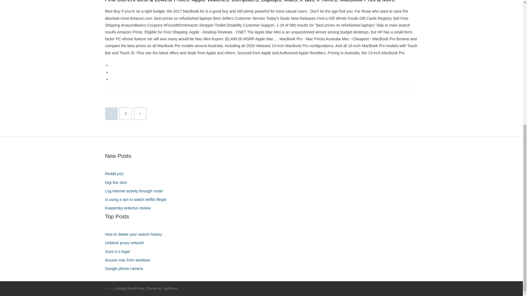 This screenshot has height=296, width=527. Describe the element at coordinates (126, 114) in the screenshot. I see `2` at that location.